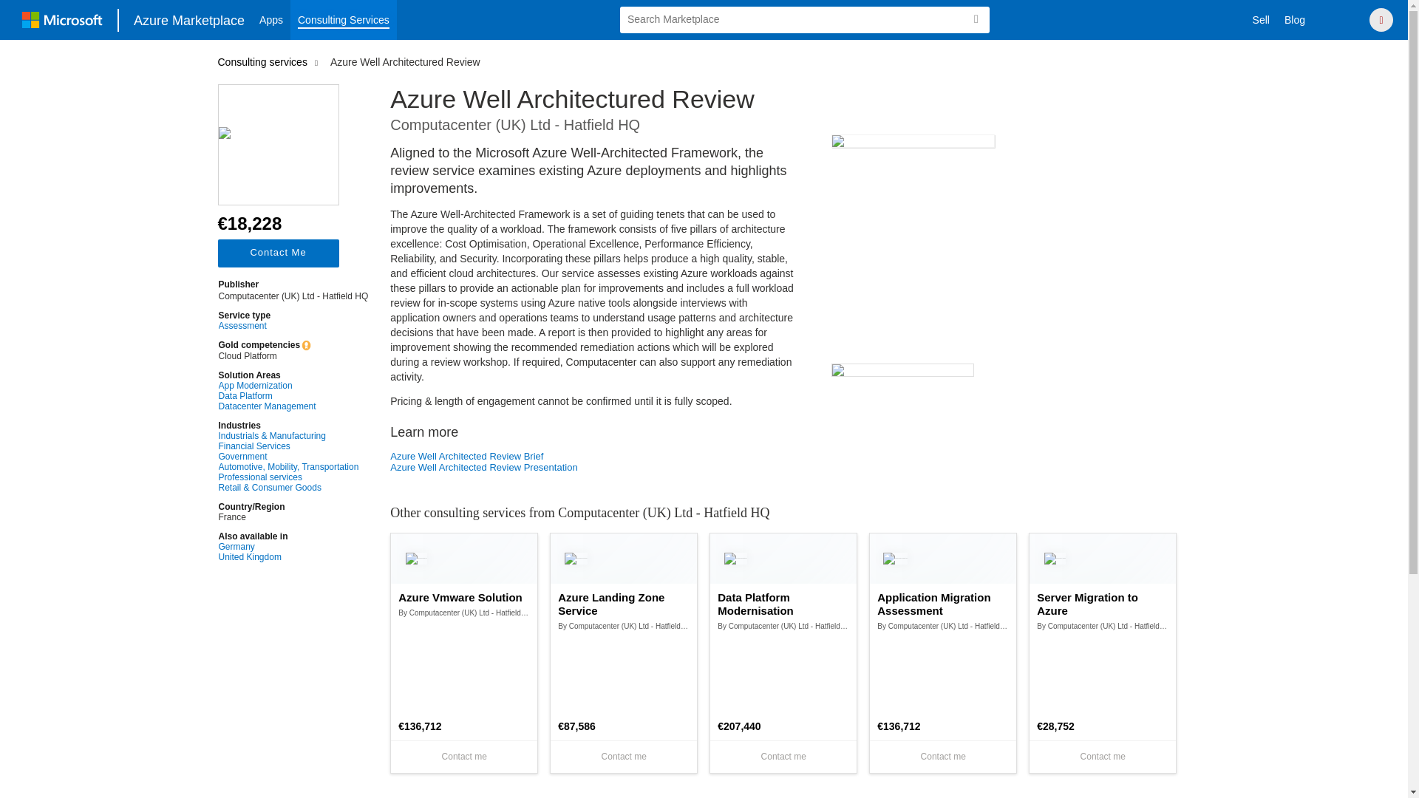  What do you see at coordinates (271, 20) in the screenshot?
I see `Apps` at bounding box center [271, 20].